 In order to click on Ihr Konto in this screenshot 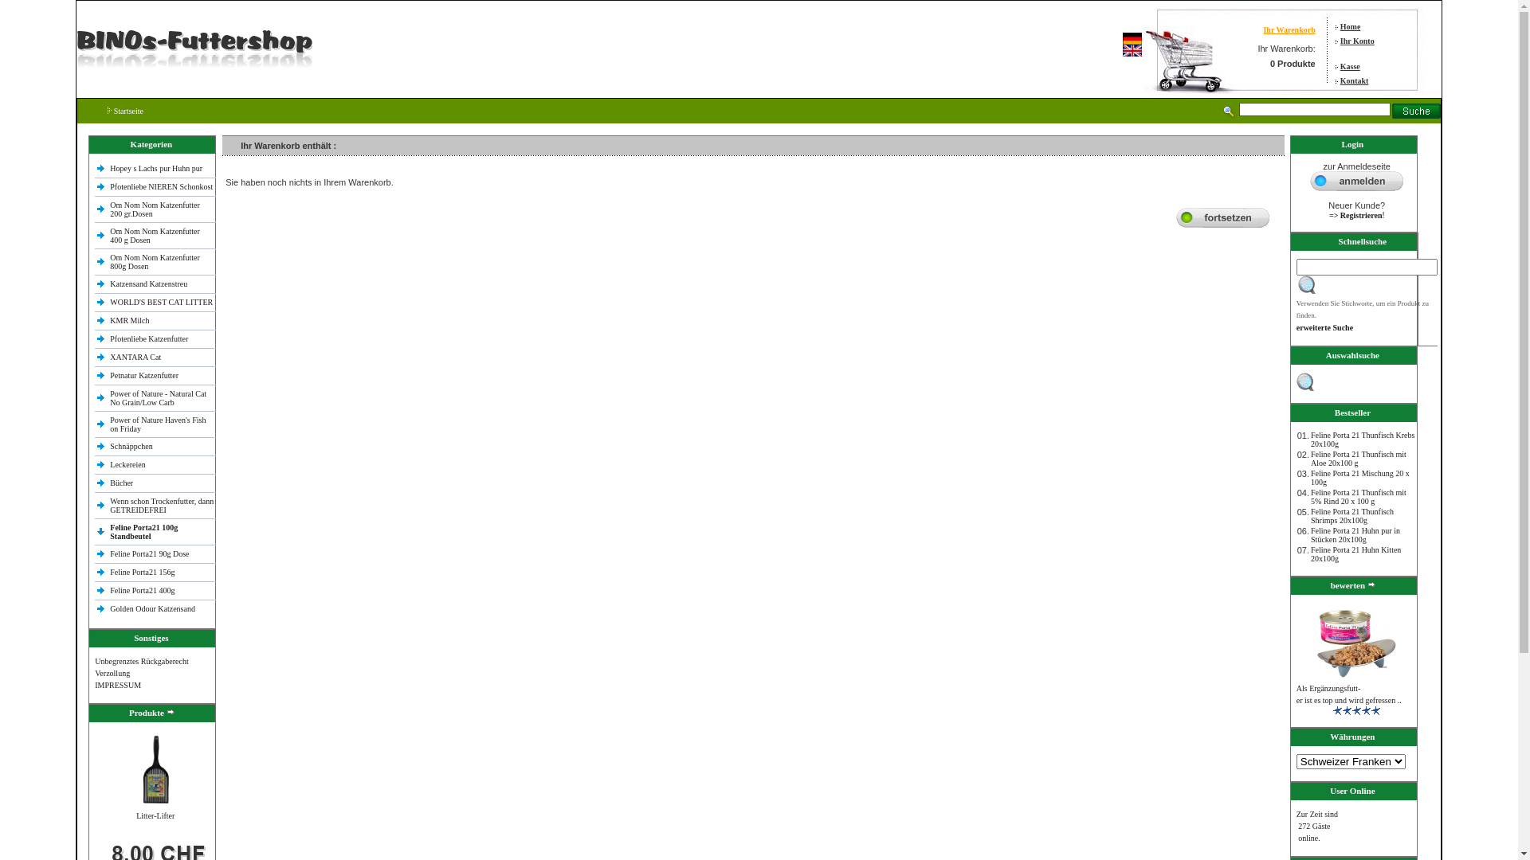, I will do `click(1358, 41)`.